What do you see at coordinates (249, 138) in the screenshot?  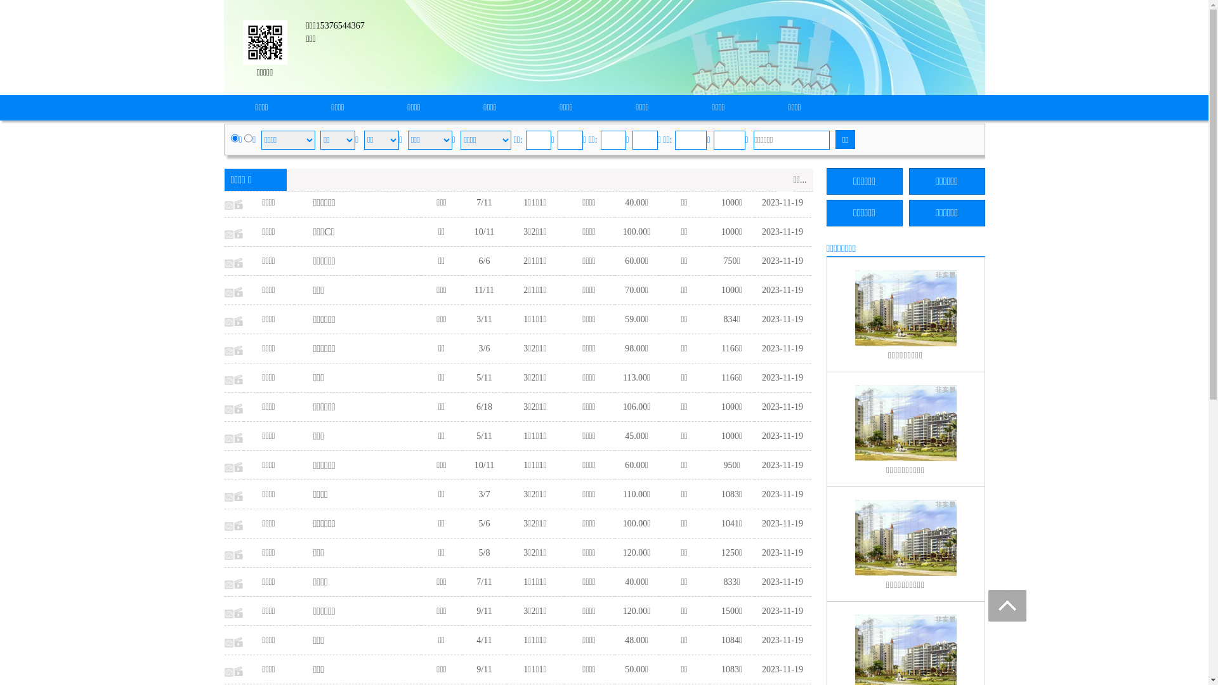 I see `varent` at bounding box center [249, 138].